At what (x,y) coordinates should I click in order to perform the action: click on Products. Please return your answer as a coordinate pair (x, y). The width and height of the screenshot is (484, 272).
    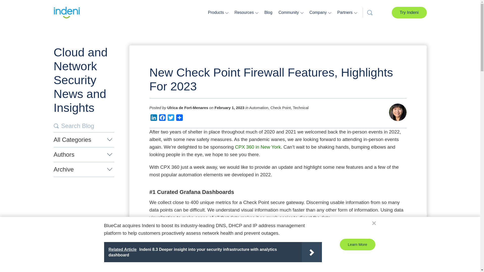
    Looking at the image, I should click on (217, 12).